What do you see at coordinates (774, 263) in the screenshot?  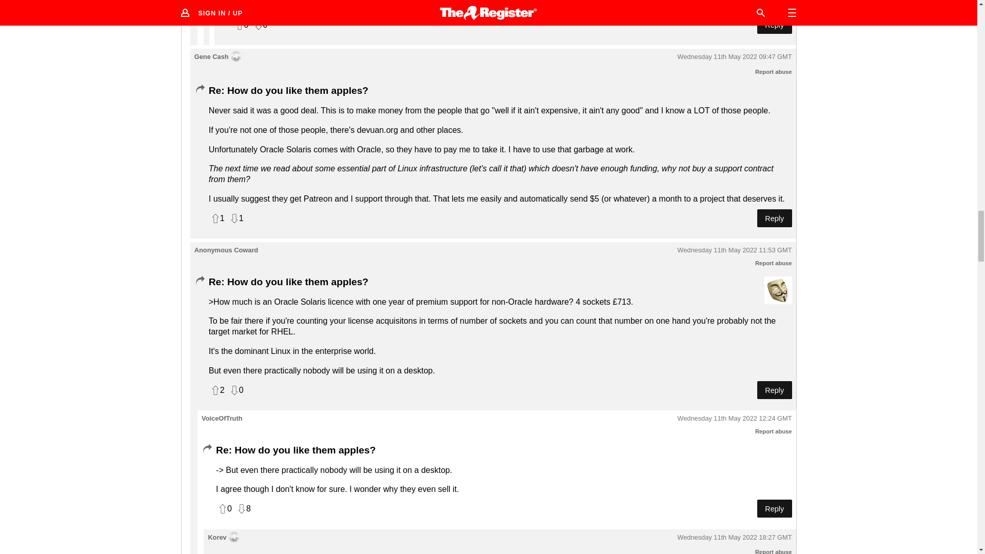 I see `Report abuse` at bounding box center [774, 263].